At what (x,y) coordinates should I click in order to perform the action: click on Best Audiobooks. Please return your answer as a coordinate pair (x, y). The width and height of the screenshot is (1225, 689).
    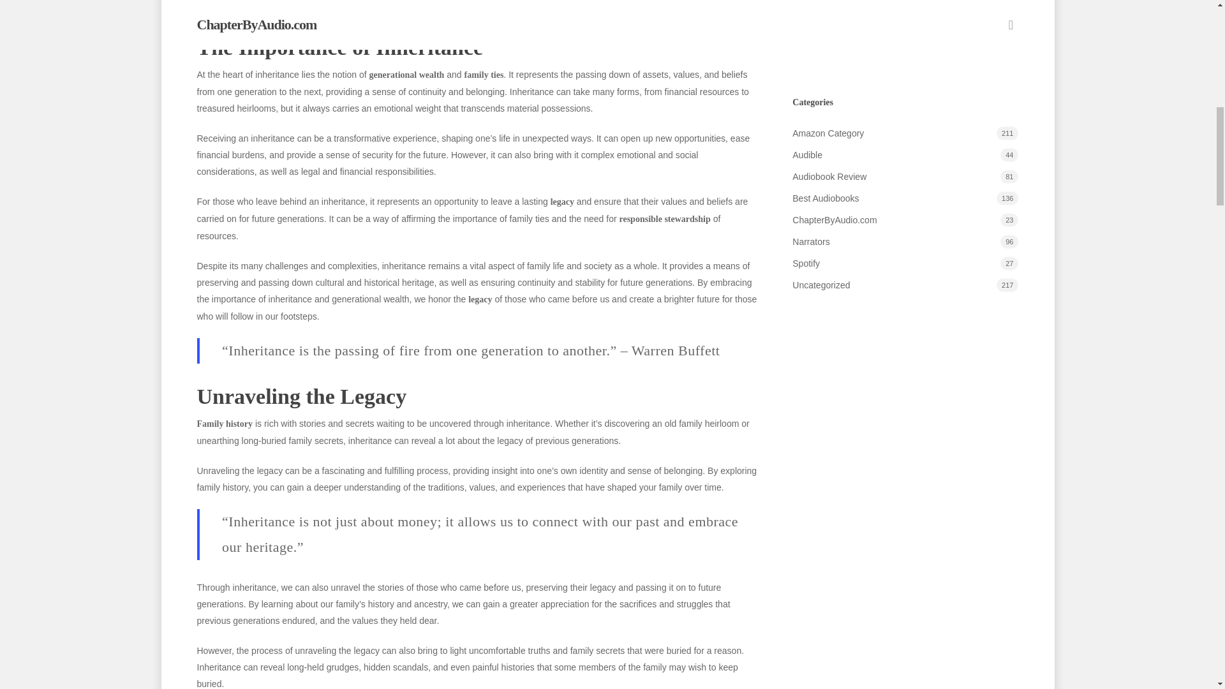
    Looking at the image, I should click on (905, 198).